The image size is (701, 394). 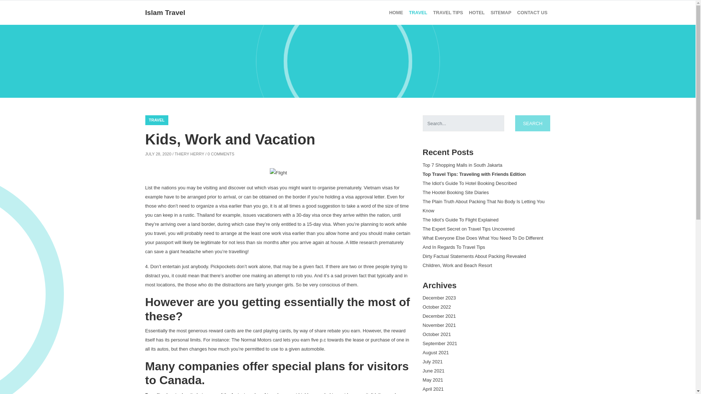 I want to click on April 2021, so click(x=433, y=389).